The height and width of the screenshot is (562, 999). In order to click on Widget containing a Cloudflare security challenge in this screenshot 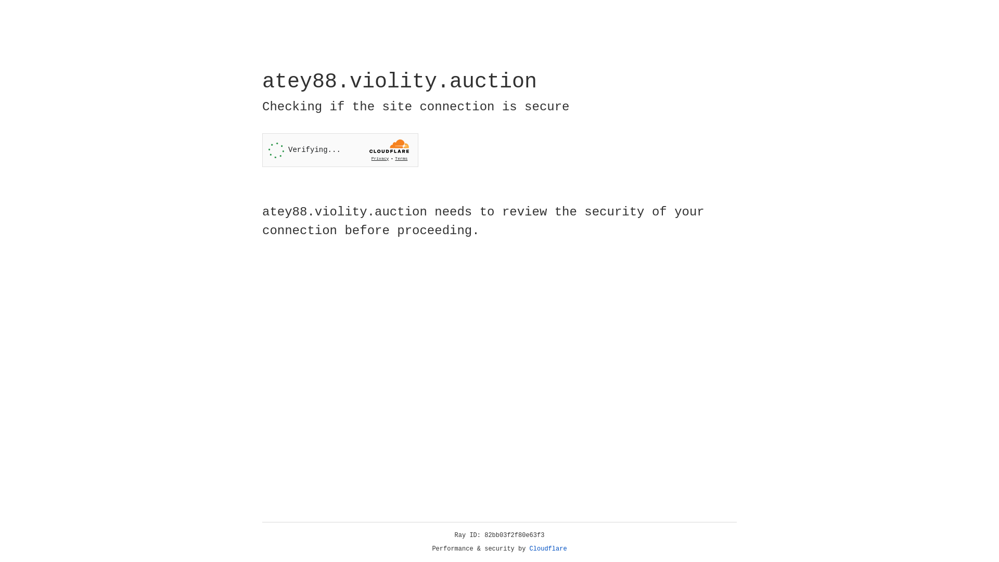, I will do `click(340, 150)`.